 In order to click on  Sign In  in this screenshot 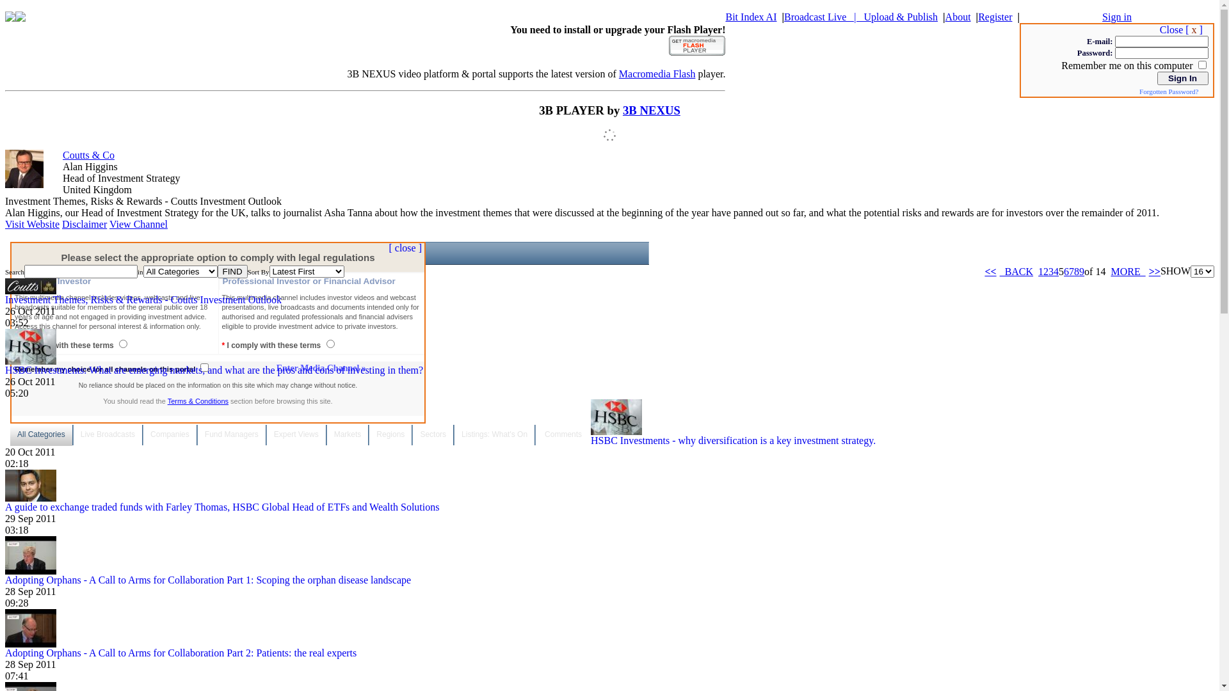, I will do `click(1183, 78)`.